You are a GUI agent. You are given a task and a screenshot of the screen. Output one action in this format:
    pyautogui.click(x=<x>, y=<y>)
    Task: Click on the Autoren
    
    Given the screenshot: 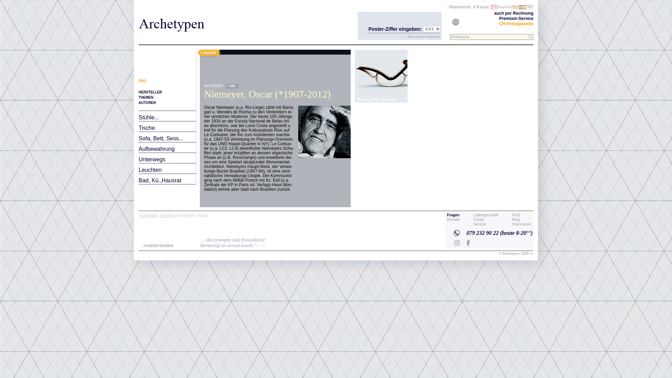 What is the action you would take?
    pyautogui.click(x=167, y=216)
    